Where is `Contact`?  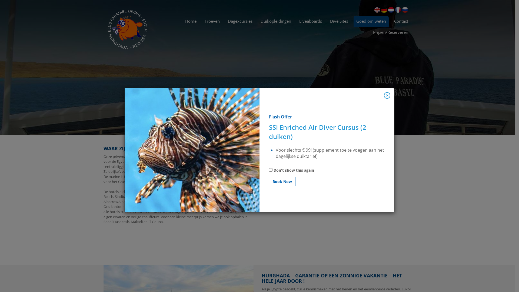 Contact is located at coordinates (401, 21).